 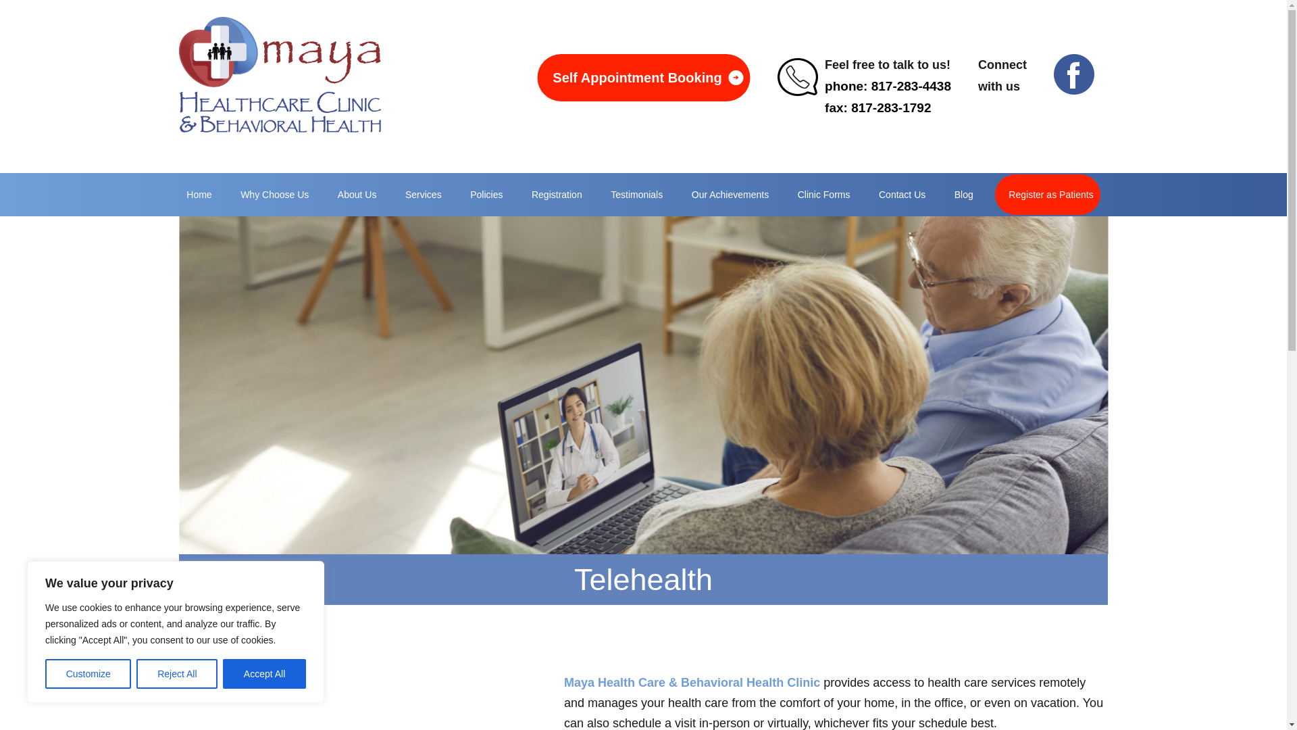 What do you see at coordinates (357, 195) in the screenshot?
I see `About Us` at bounding box center [357, 195].